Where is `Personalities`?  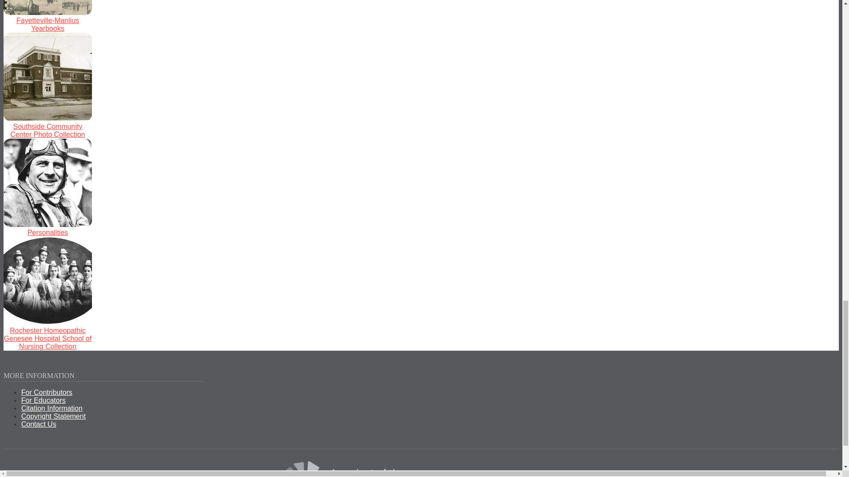
Personalities is located at coordinates (47, 232).